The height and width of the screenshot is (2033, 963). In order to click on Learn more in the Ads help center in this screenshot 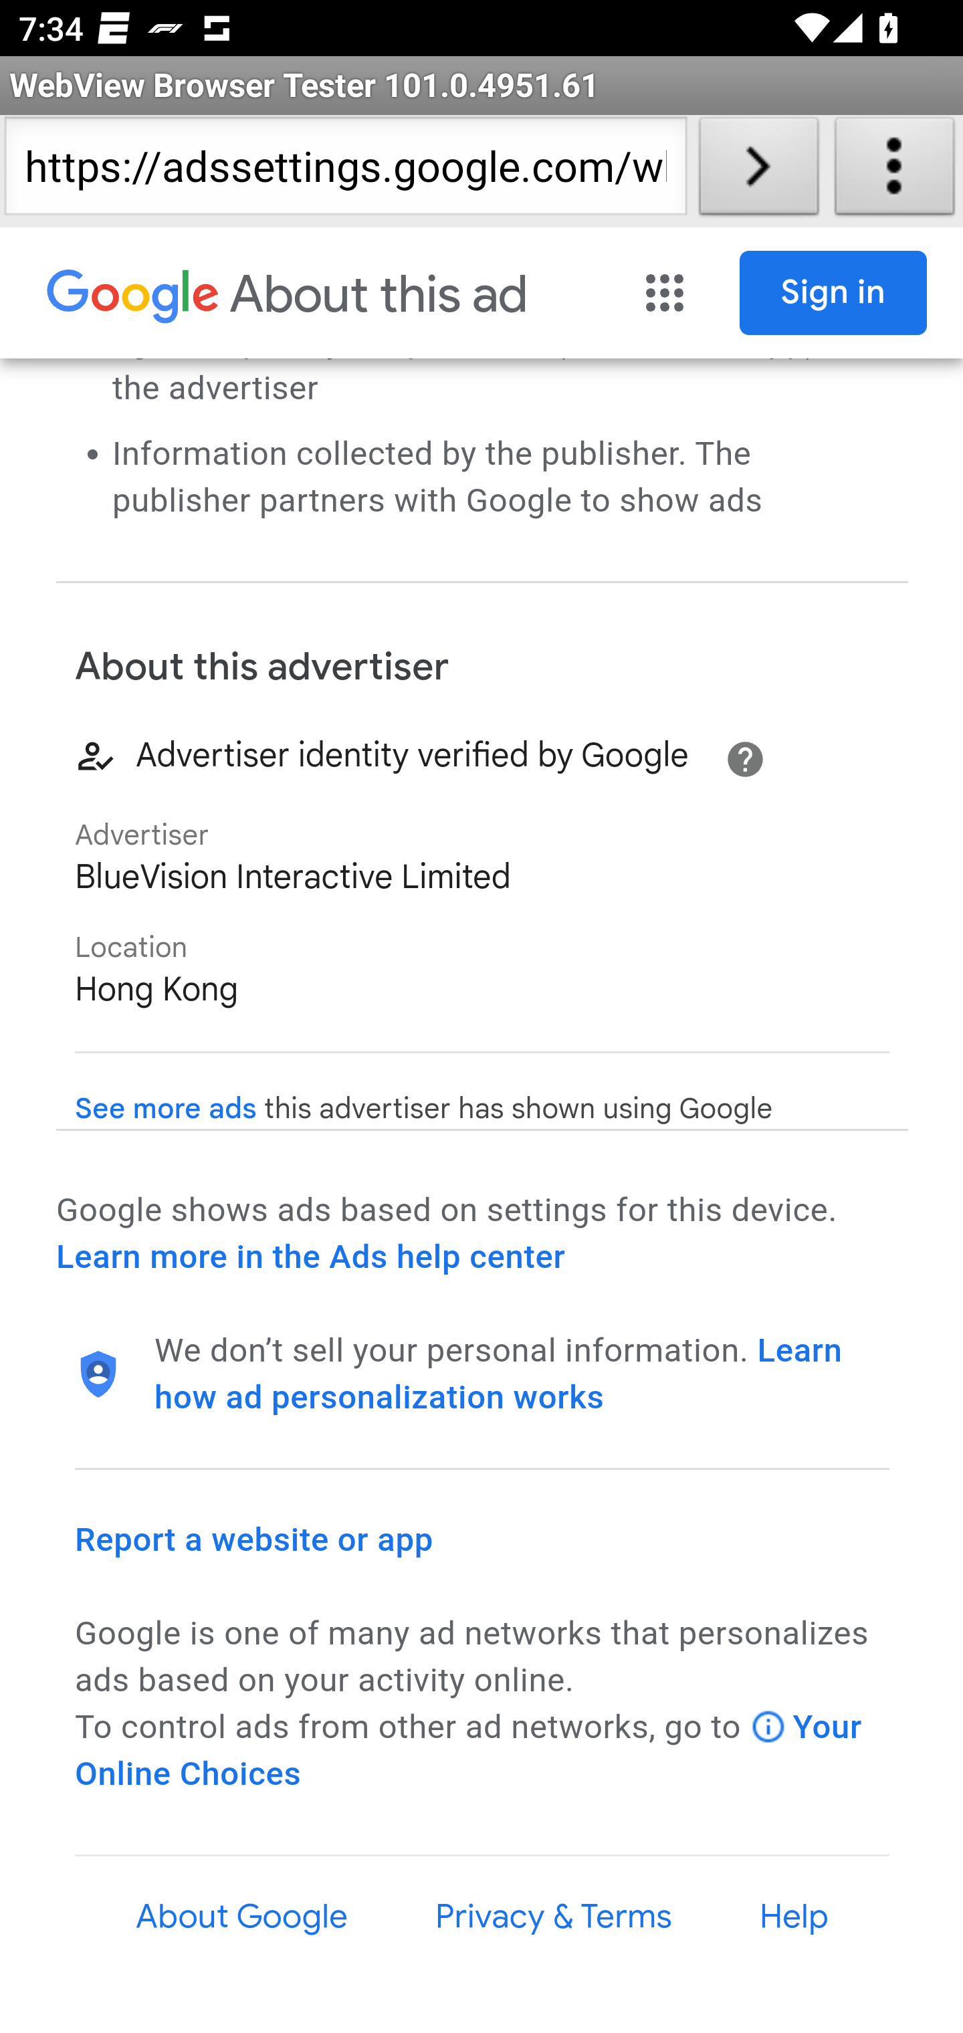, I will do `click(310, 1257)`.